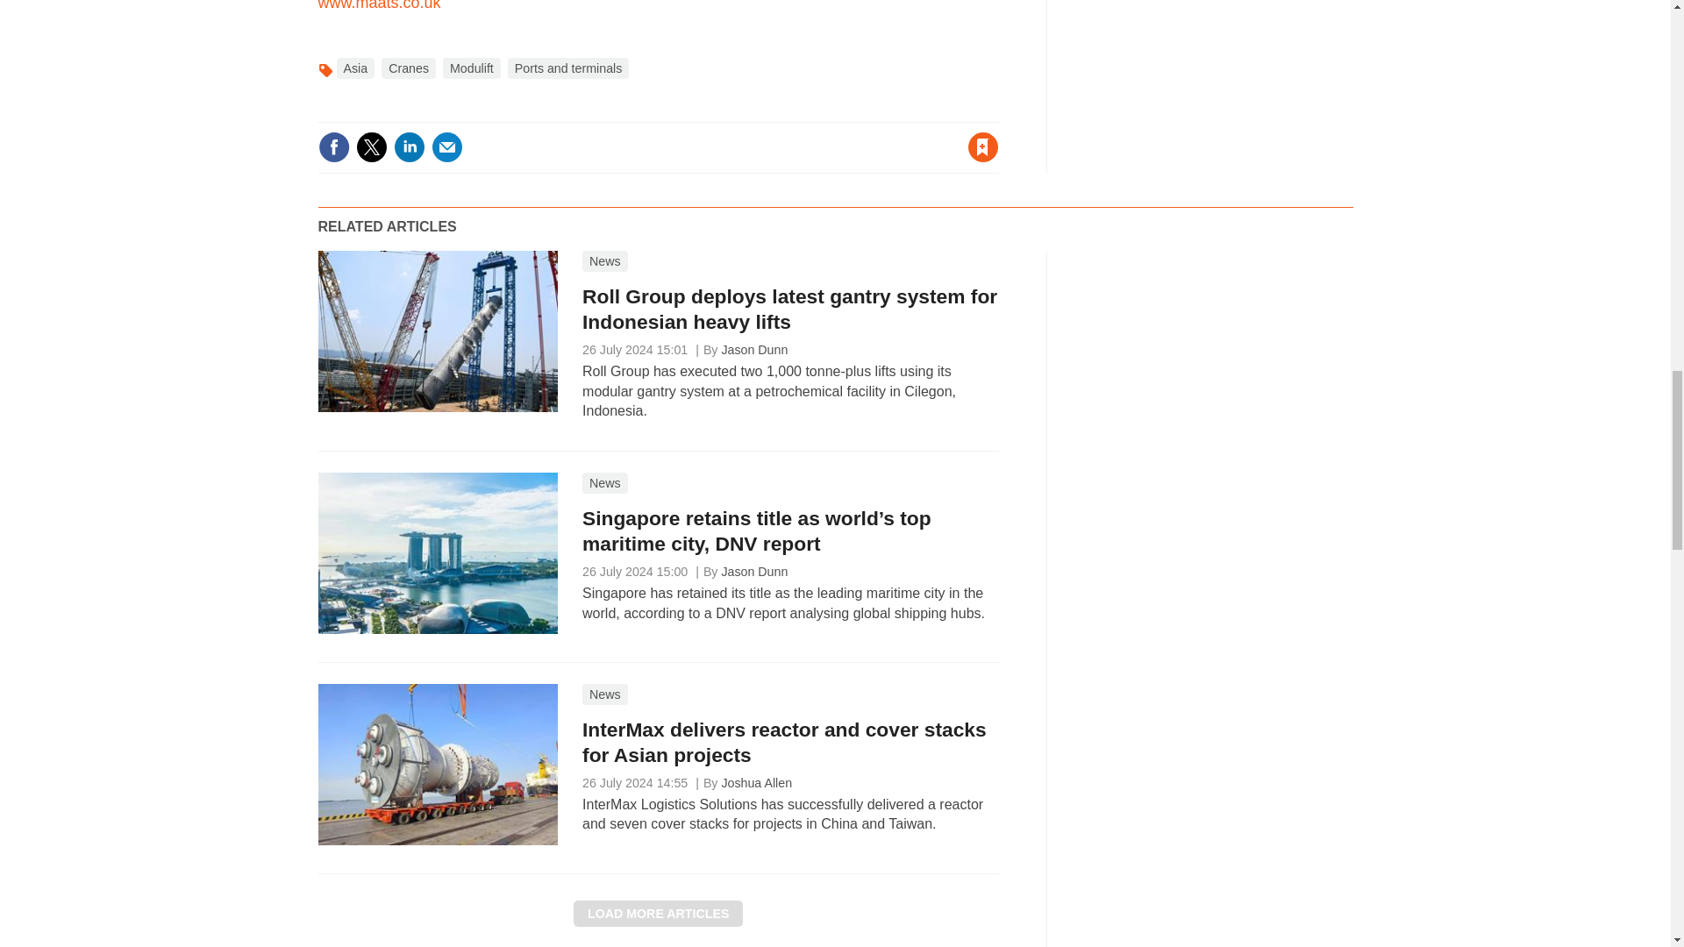 The height and width of the screenshot is (947, 1684). Describe the element at coordinates (447, 147) in the screenshot. I see `Email this article` at that location.